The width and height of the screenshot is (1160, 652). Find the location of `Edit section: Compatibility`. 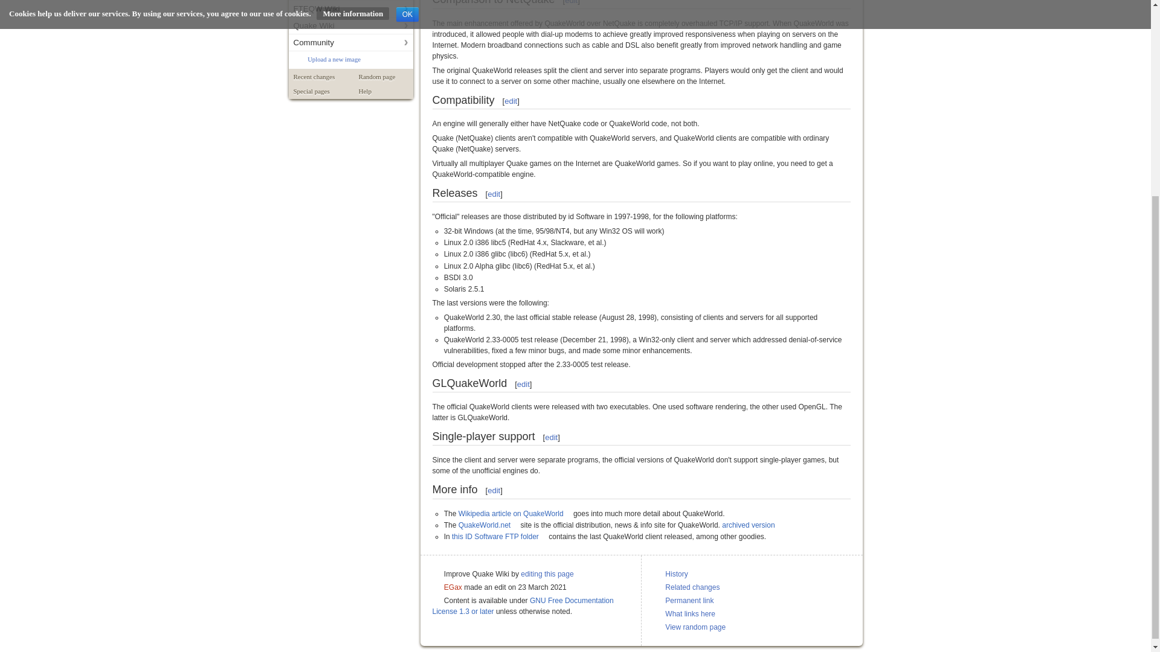

Edit section: Compatibility is located at coordinates (511, 100).